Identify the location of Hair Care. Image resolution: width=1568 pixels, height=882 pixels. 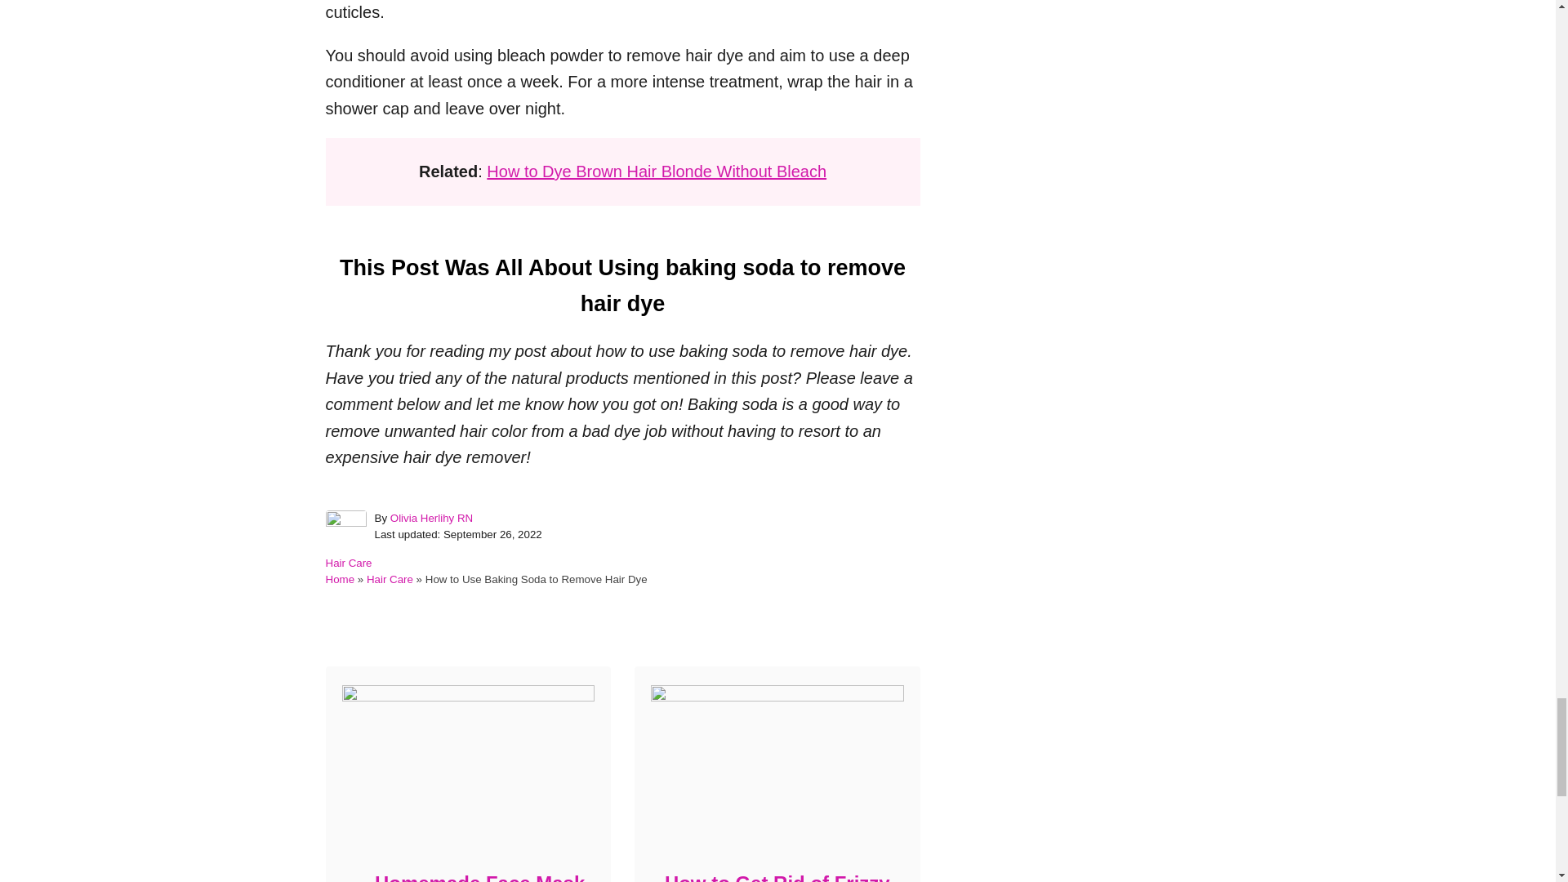
(390, 580).